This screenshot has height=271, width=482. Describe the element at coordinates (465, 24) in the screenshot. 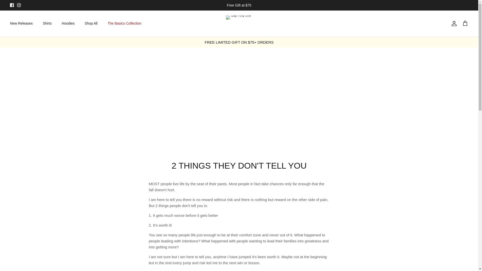

I see `Cart` at that location.